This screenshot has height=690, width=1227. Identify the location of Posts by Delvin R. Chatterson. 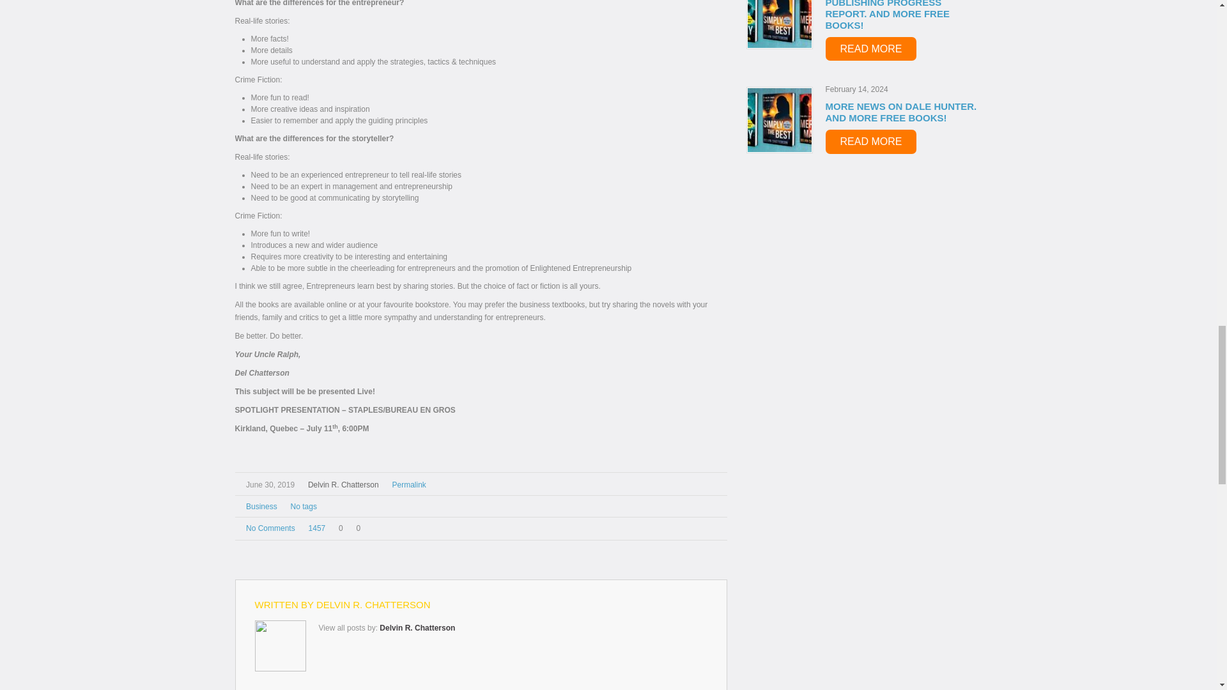
(343, 484).